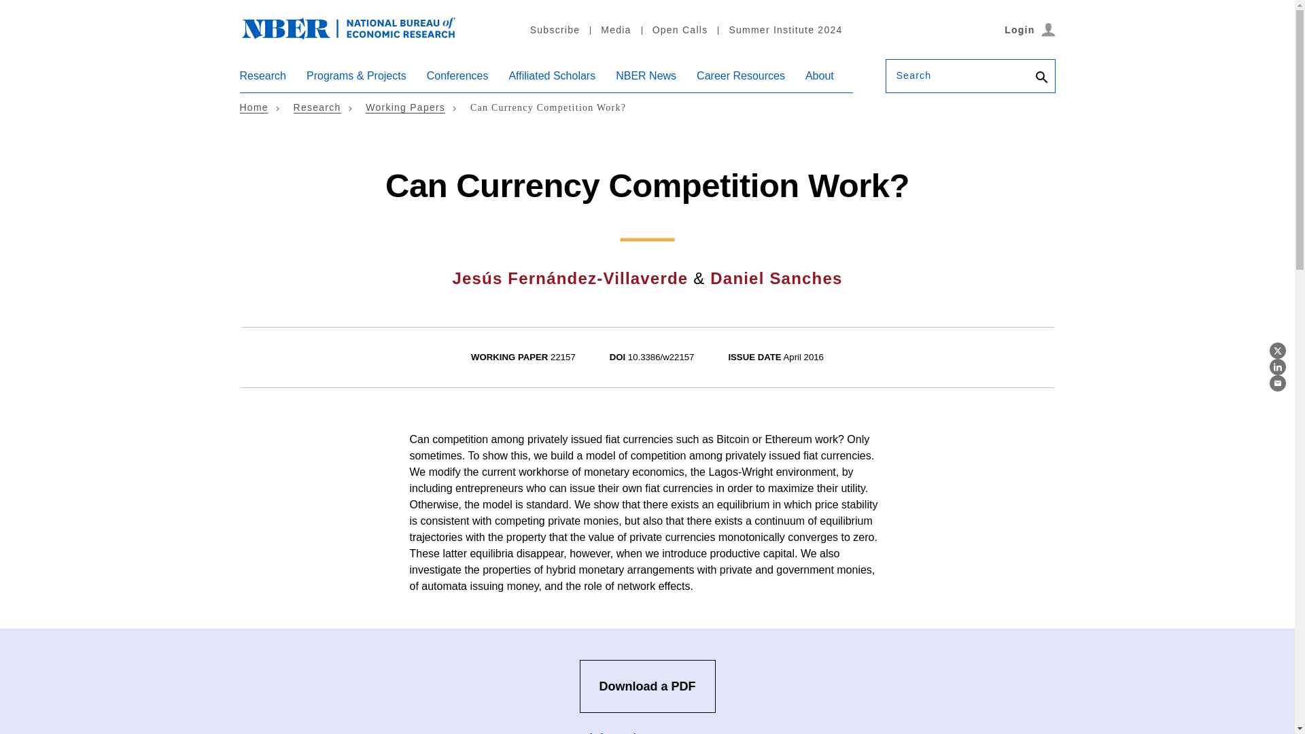 The image size is (1305, 734). Describe the element at coordinates (784, 30) in the screenshot. I see `Summer Institute 2024` at that location.